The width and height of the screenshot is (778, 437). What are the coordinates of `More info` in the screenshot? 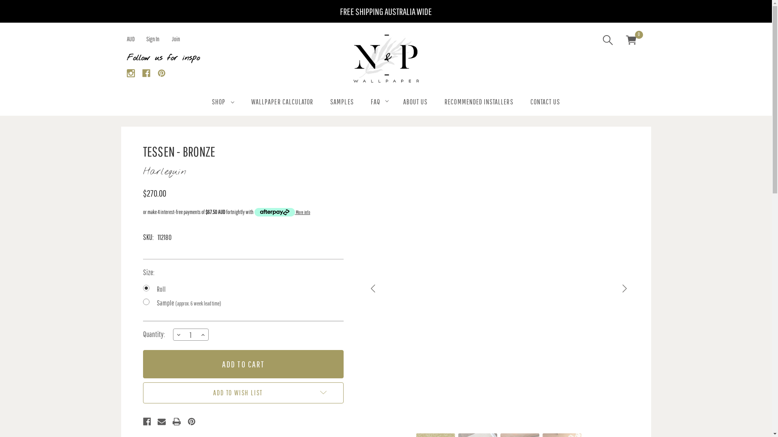 It's located at (282, 212).